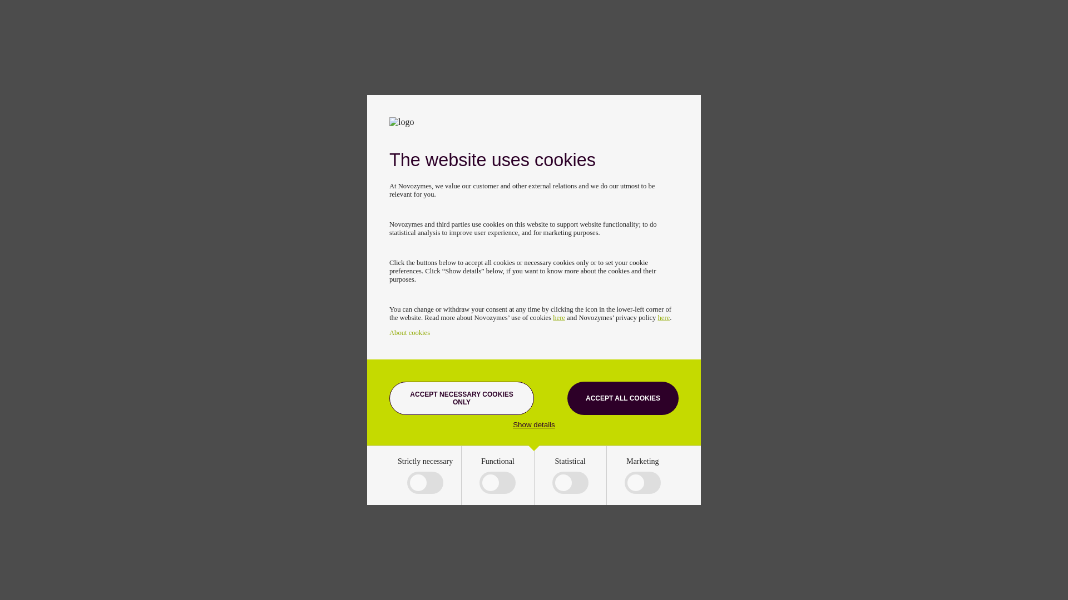  Describe the element at coordinates (622, 398) in the screenshot. I see `ACCEPT ALL COOKIES` at that location.